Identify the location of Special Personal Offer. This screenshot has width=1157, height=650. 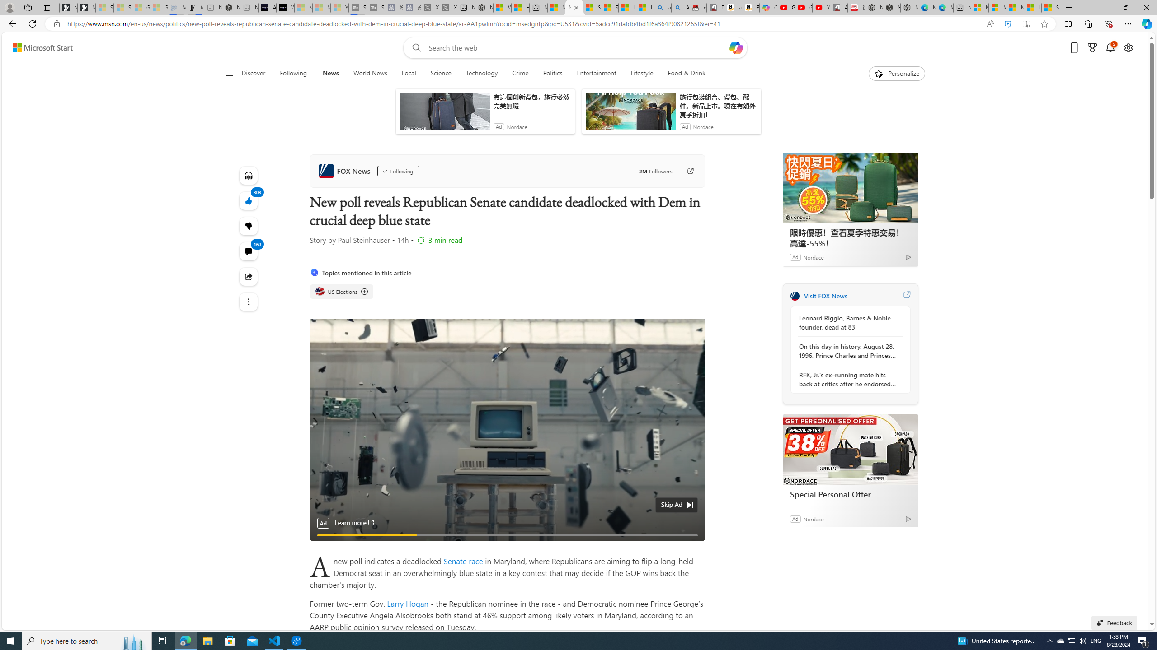
(850, 450).